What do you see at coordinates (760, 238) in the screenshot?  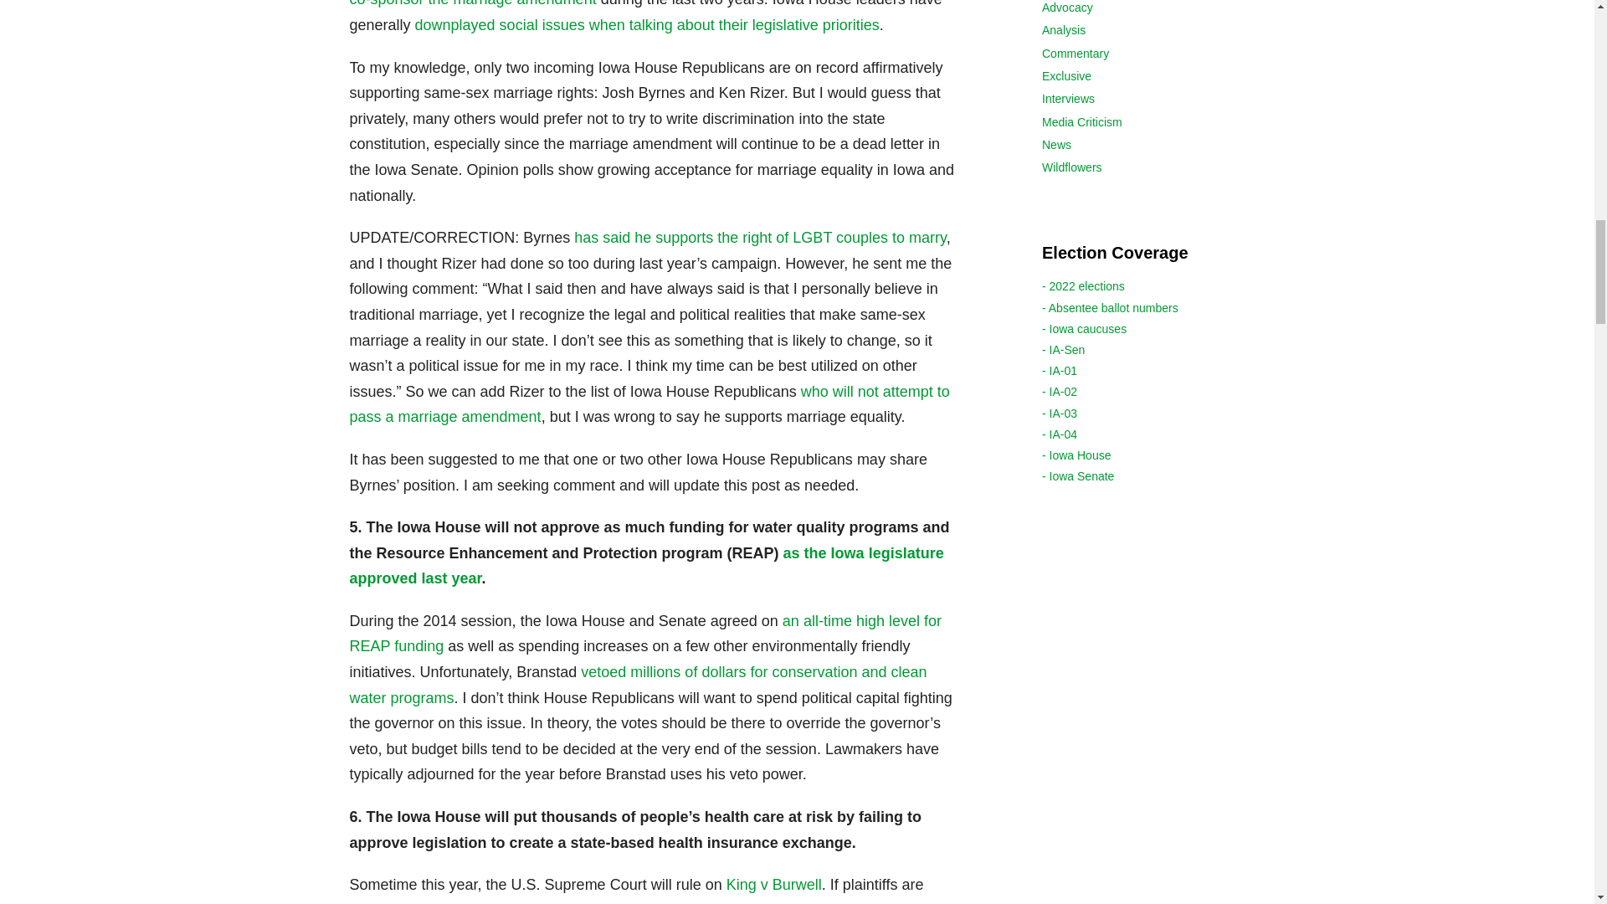 I see `has said he supports the right of LGBT couples to marry` at bounding box center [760, 238].